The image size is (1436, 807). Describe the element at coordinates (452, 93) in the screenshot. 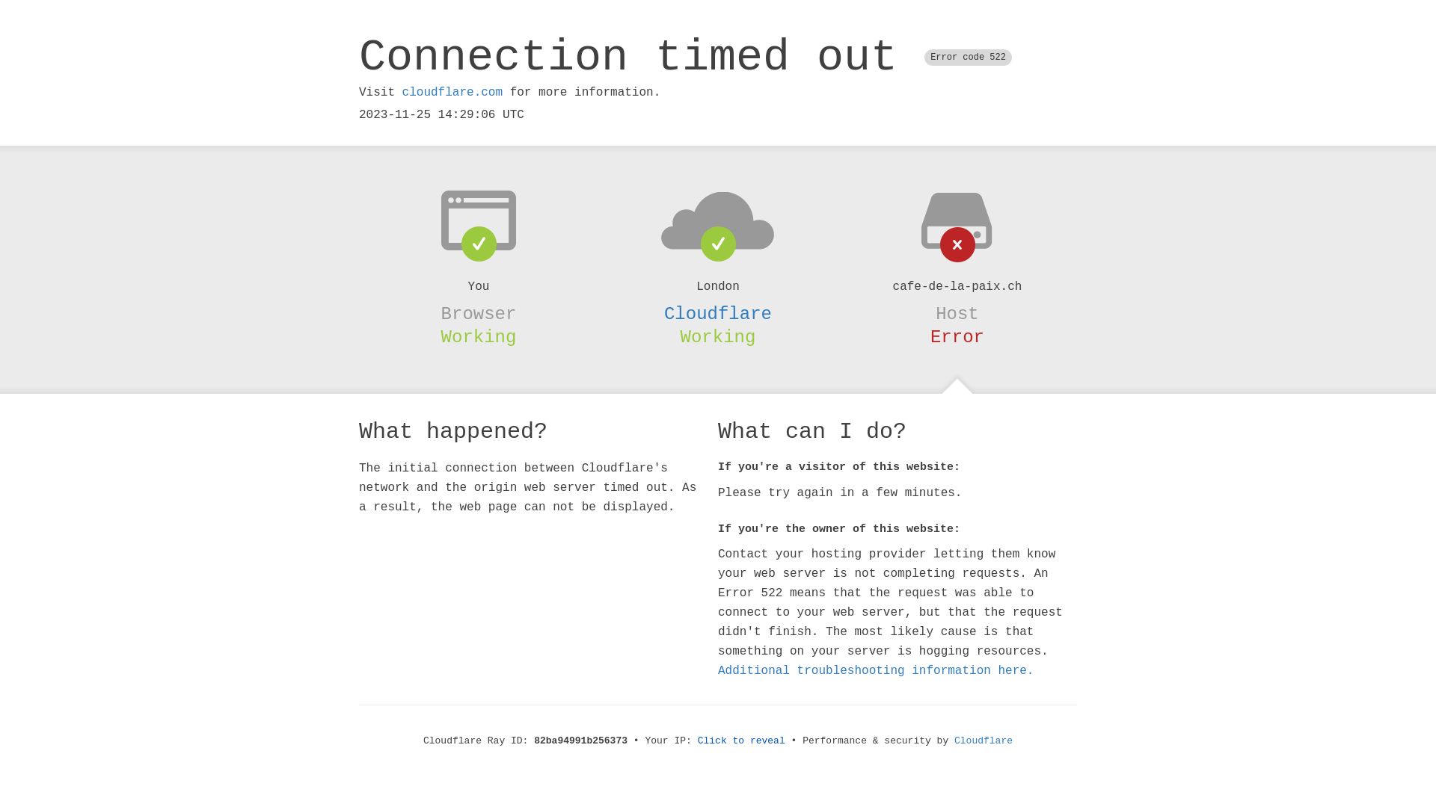

I see `cloudflare.com` at that location.